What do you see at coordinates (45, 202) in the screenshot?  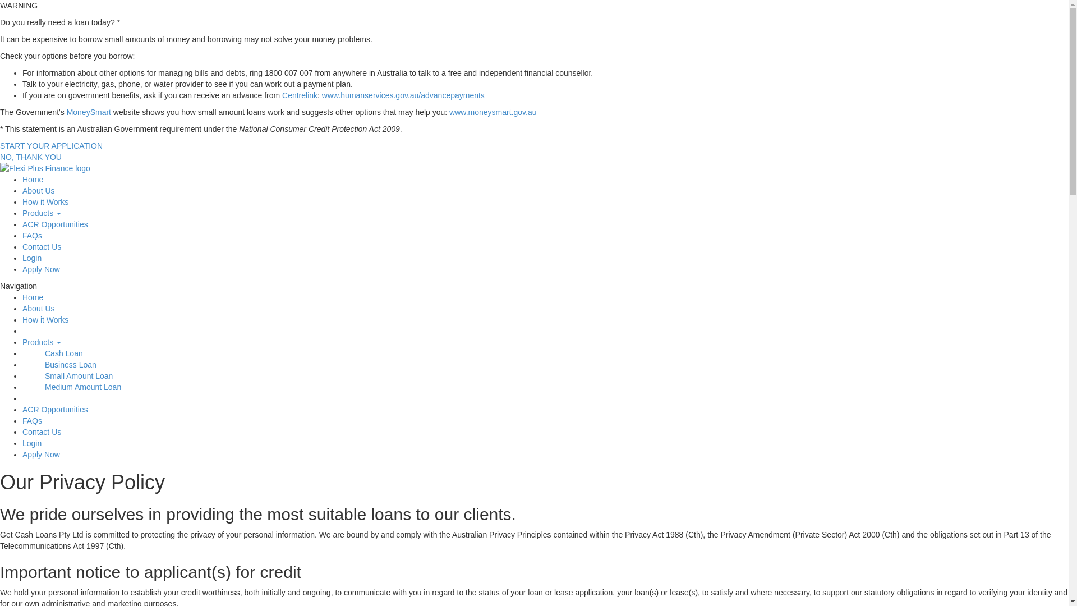 I see `How it Works` at bounding box center [45, 202].